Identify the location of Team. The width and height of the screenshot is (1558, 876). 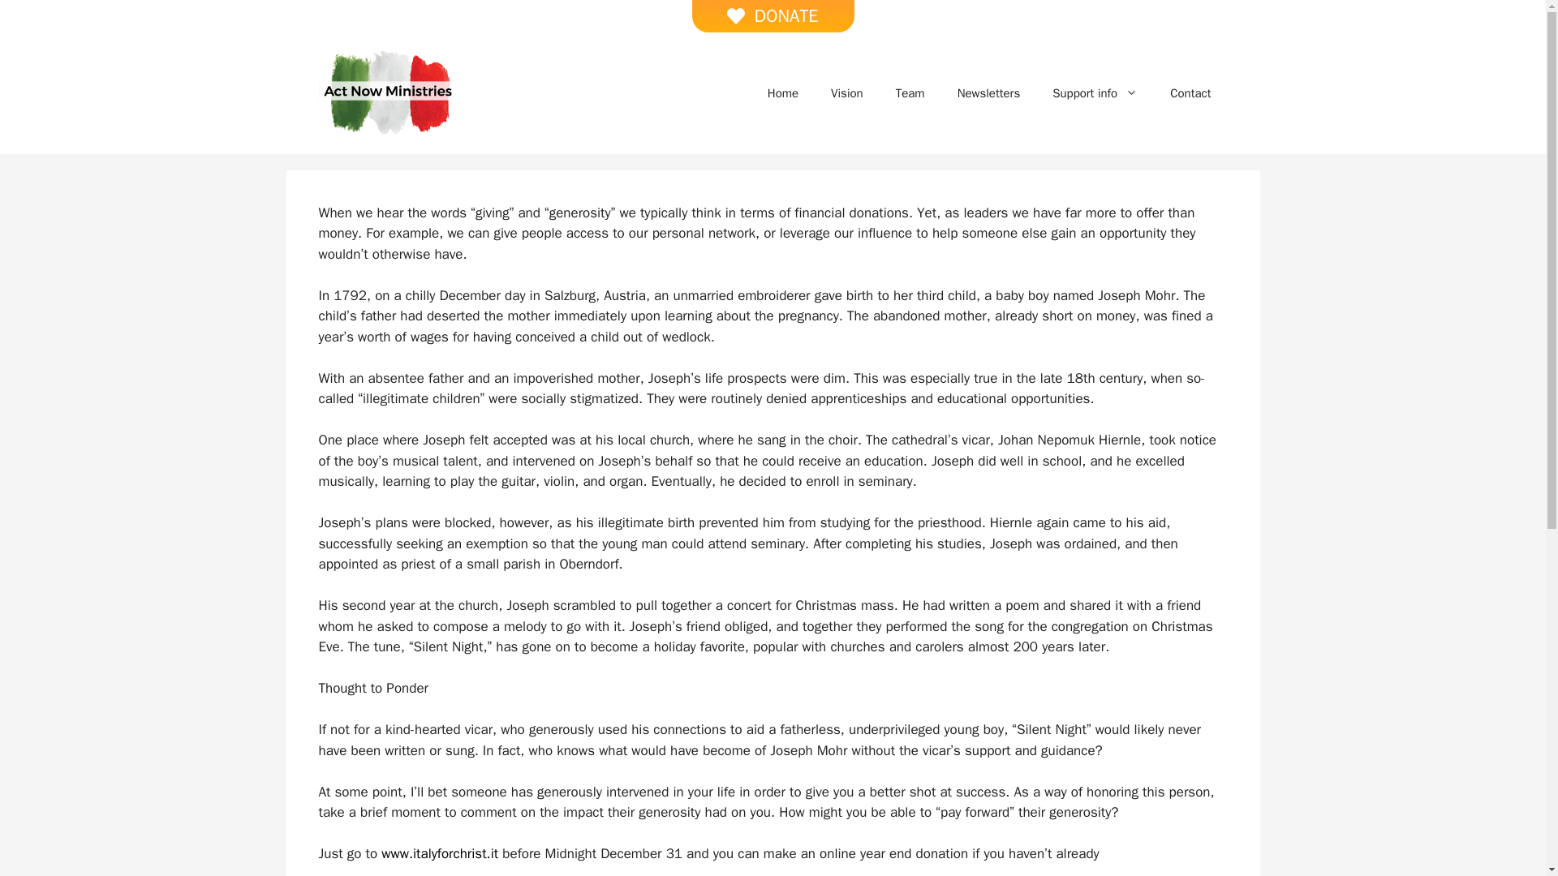
(910, 92).